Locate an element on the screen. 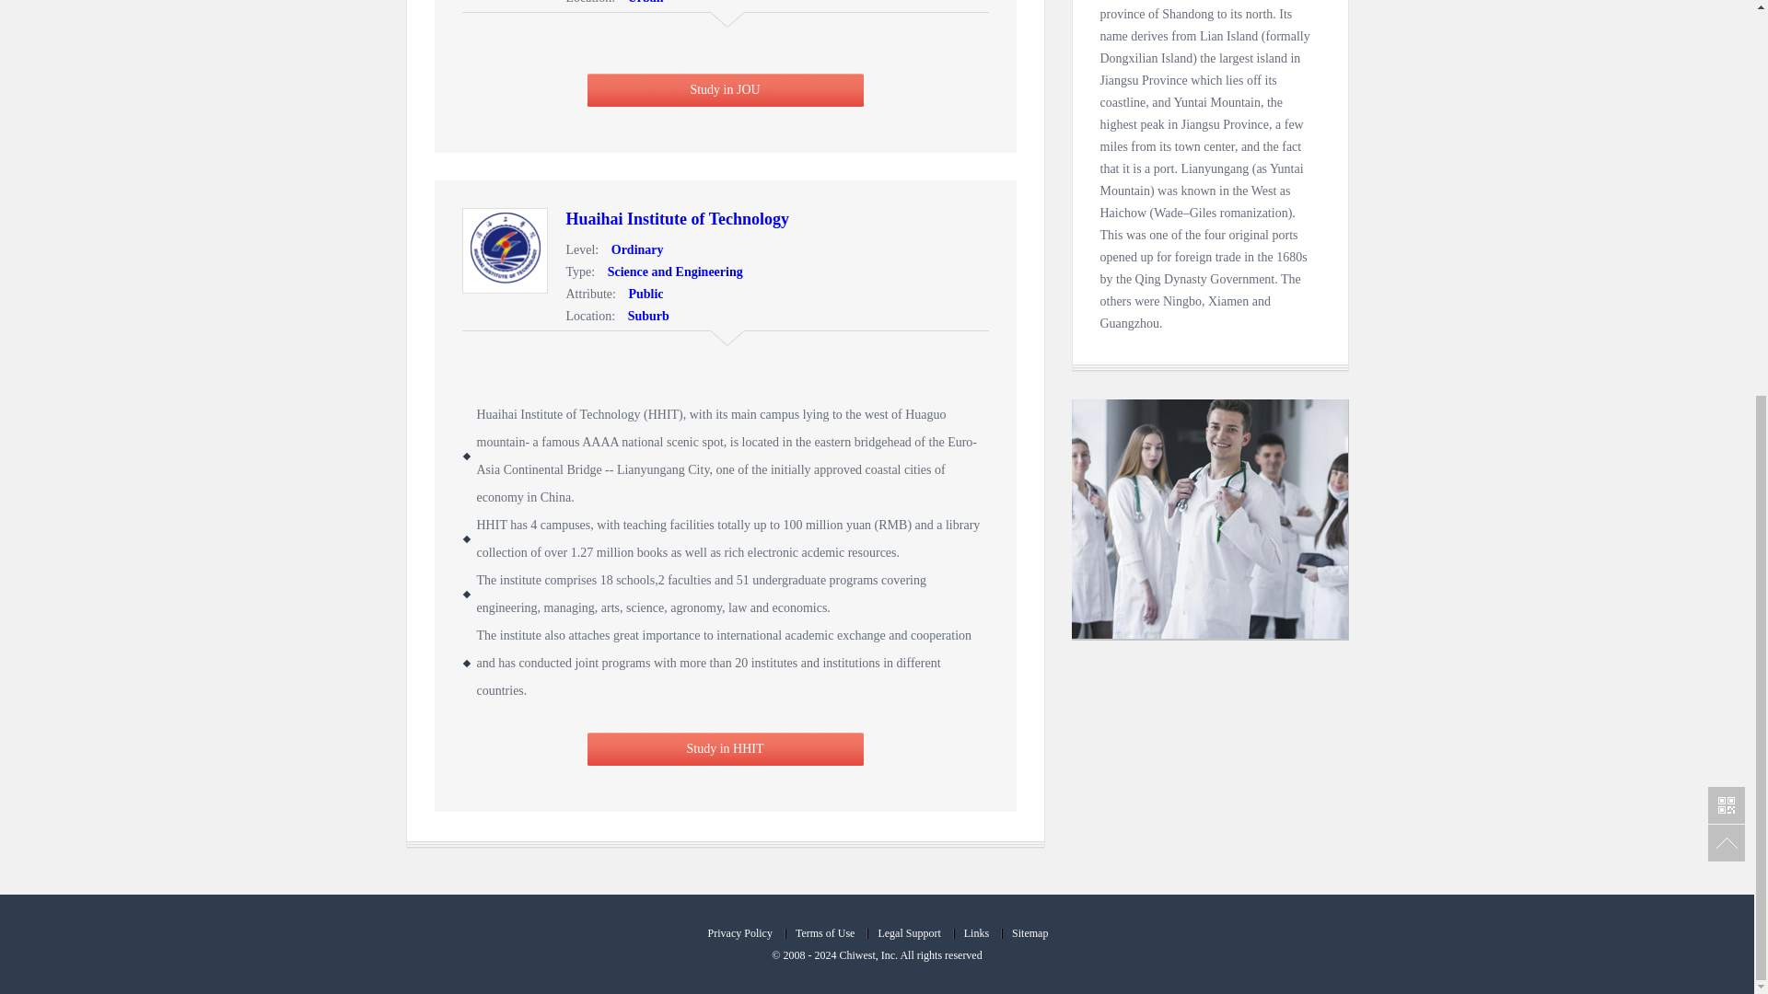 Image resolution: width=1768 pixels, height=994 pixels. Ordinary is located at coordinates (634, 248).